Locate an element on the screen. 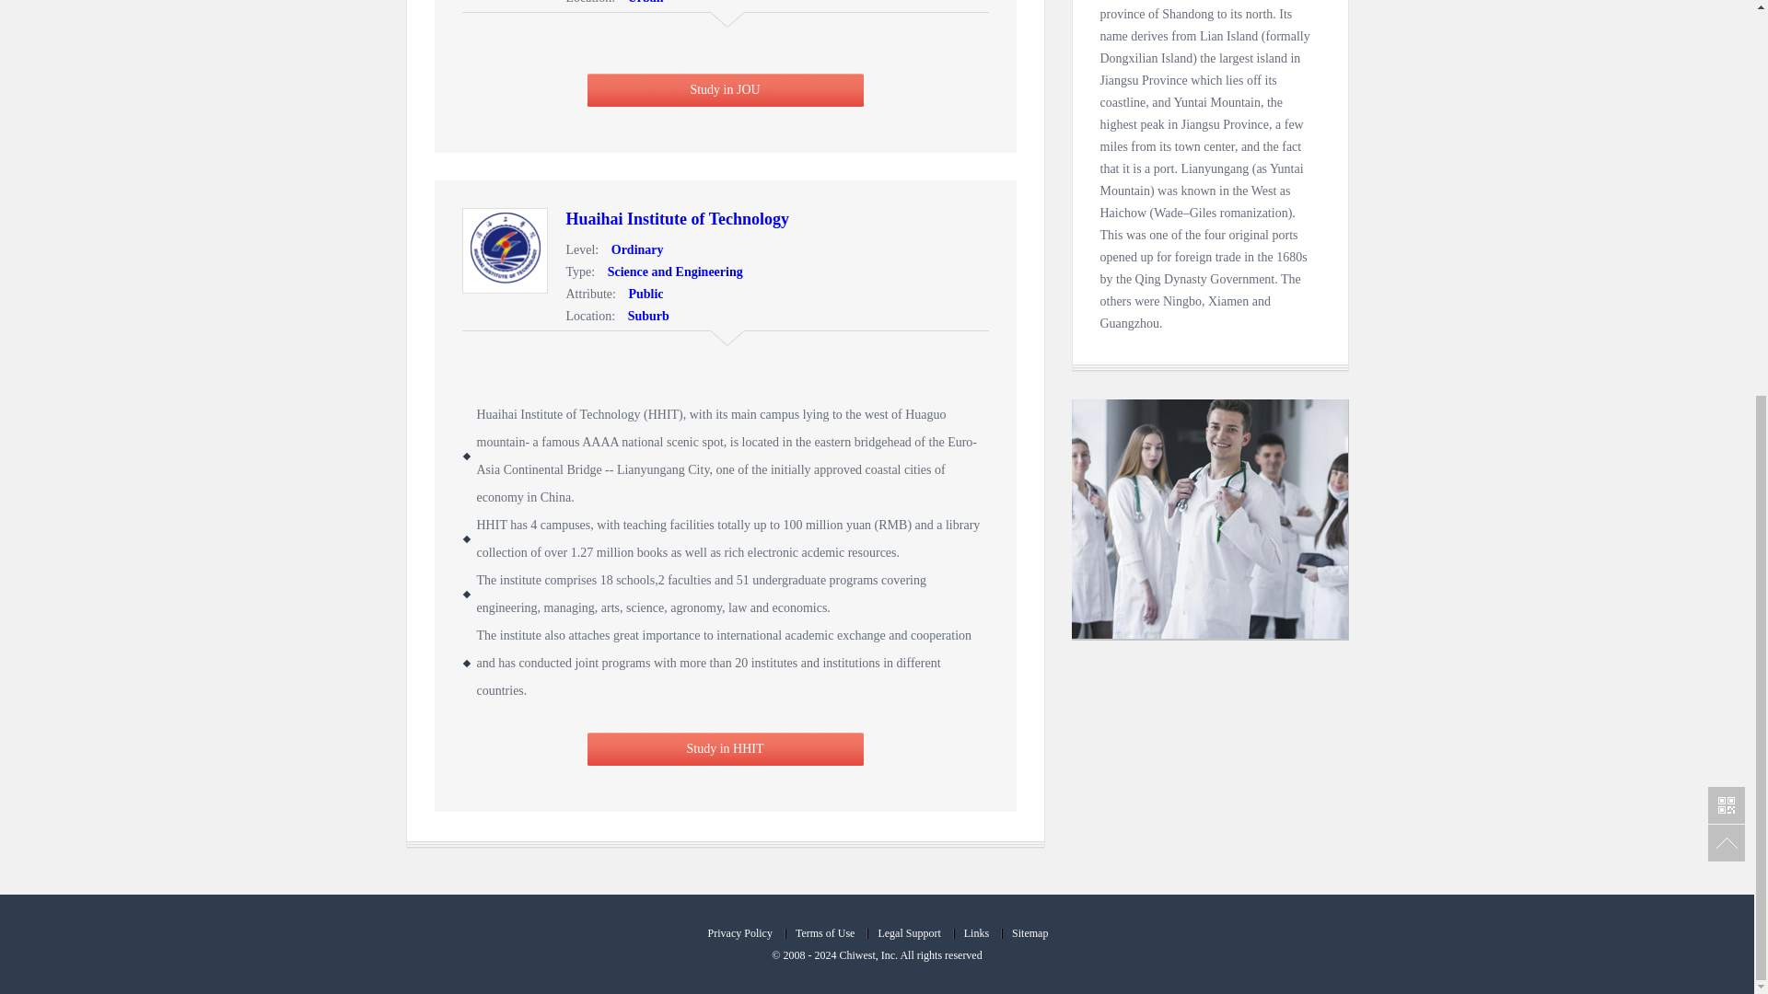 Image resolution: width=1768 pixels, height=994 pixels. Ordinary is located at coordinates (634, 248).